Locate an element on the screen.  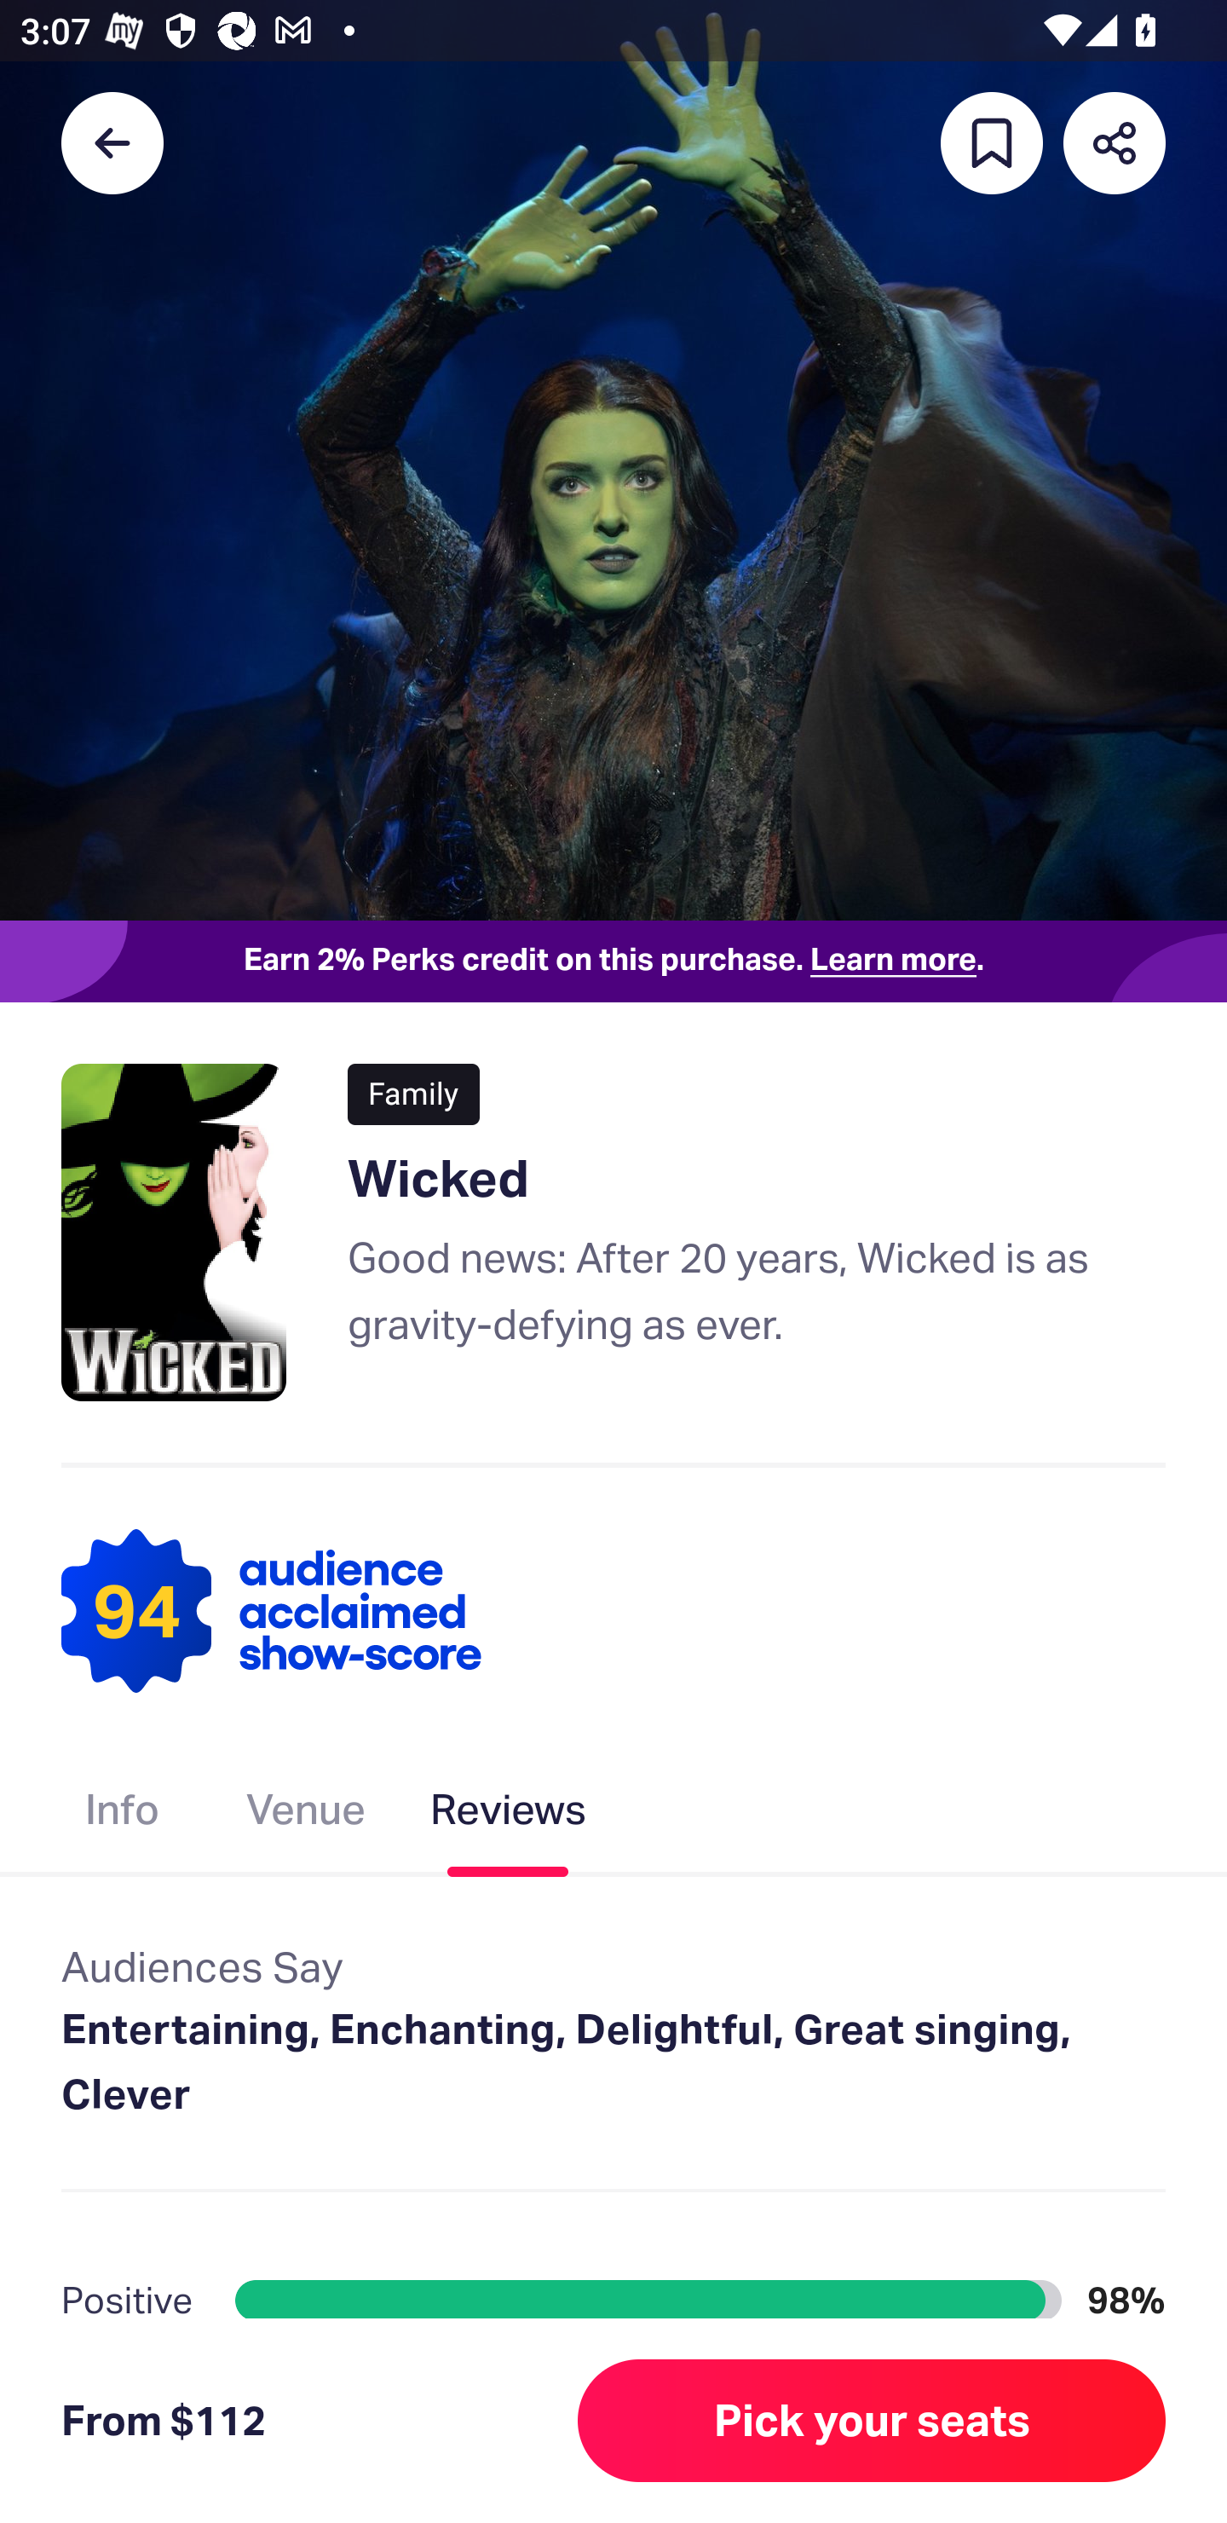
Info is located at coordinates (123, 1816).